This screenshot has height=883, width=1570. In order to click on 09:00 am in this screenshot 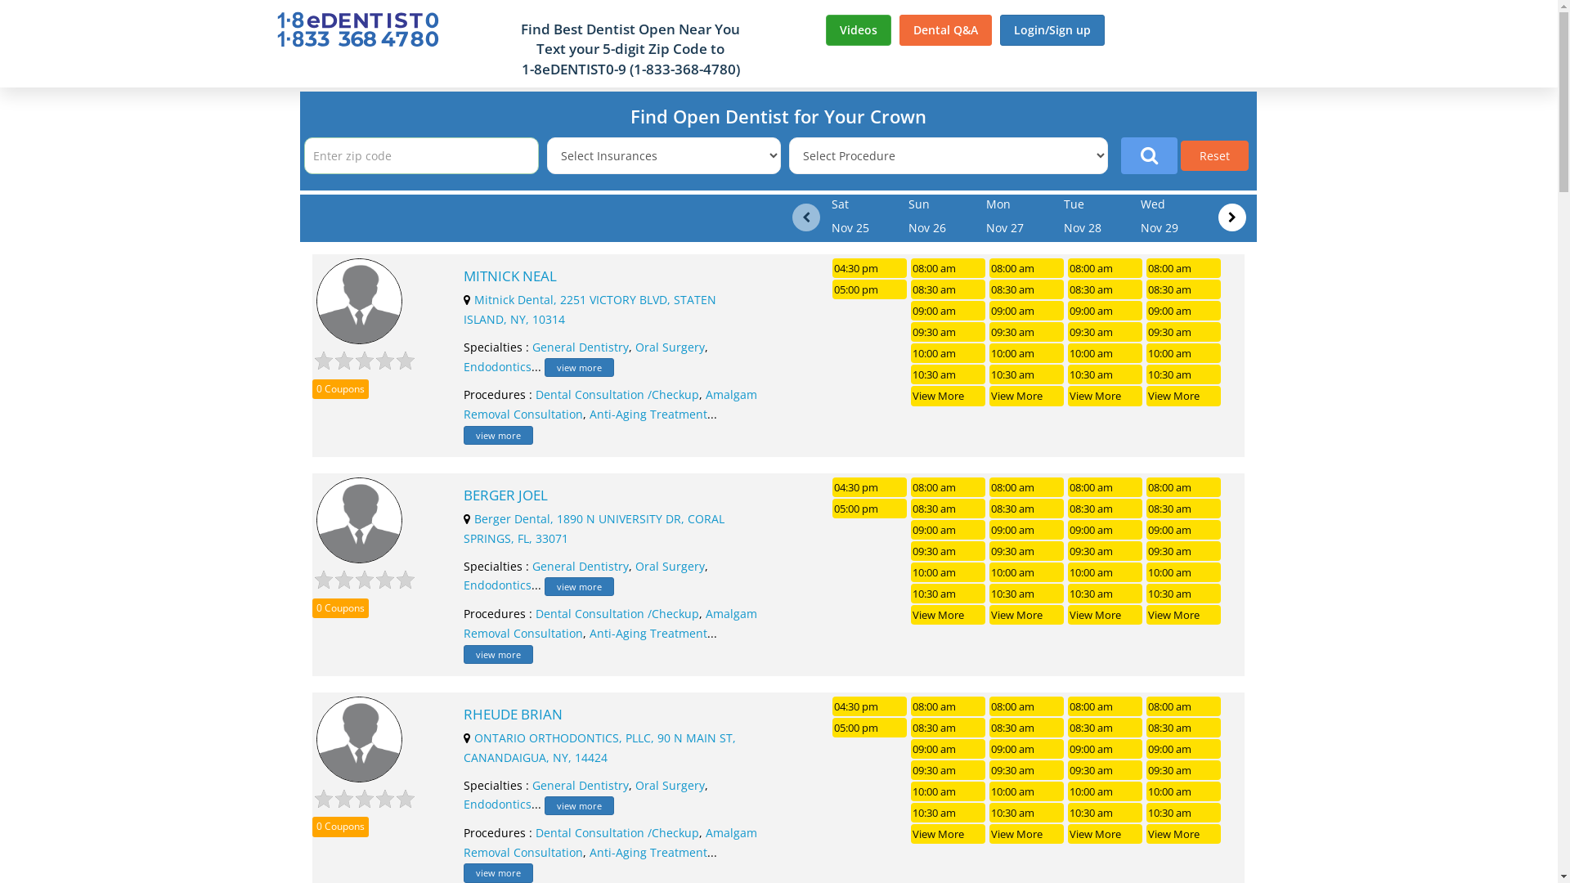, I will do `click(1184, 311)`.